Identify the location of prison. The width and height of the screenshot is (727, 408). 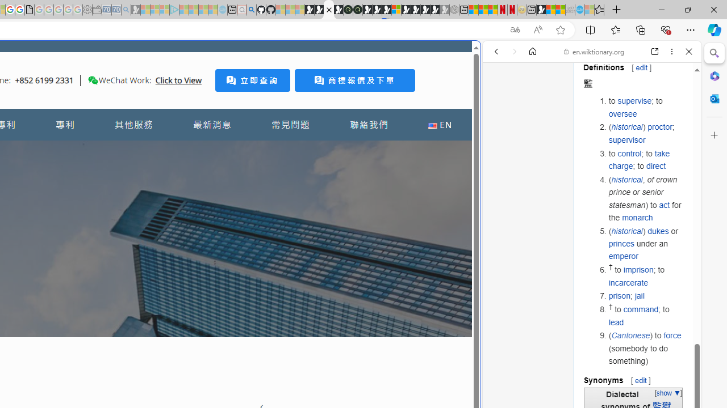
(619, 296).